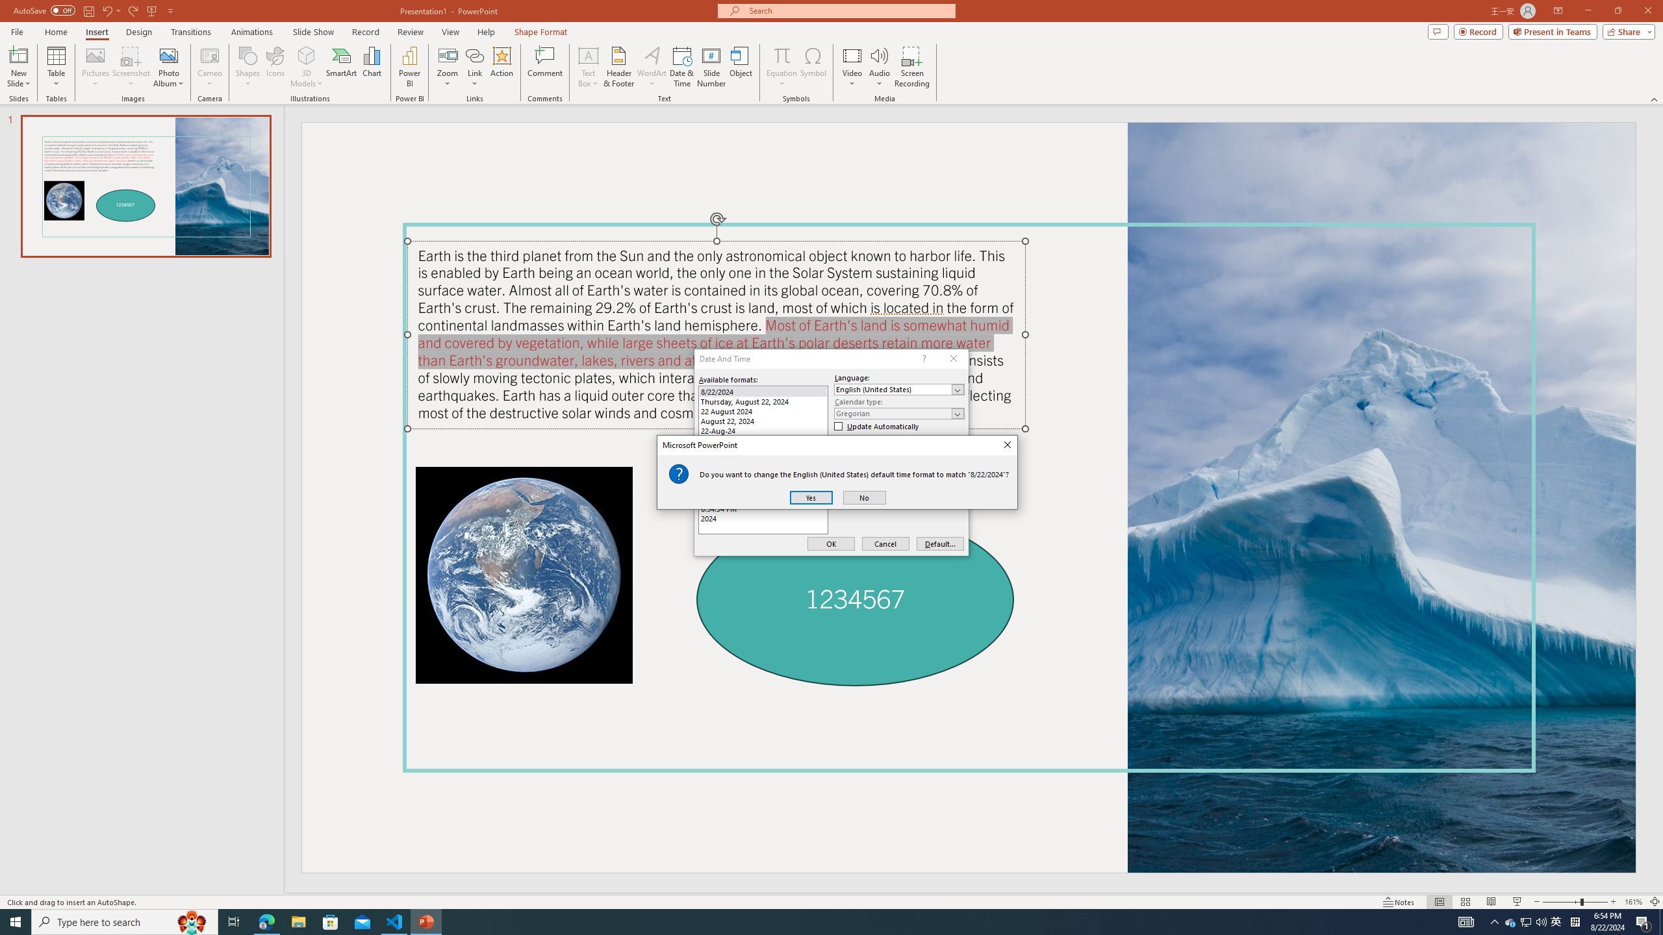 Image resolution: width=1663 pixels, height=935 pixels. What do you see at coordinates (940, 544) in the screenshot?
I see `Default...` at bounding box center [940, 544].